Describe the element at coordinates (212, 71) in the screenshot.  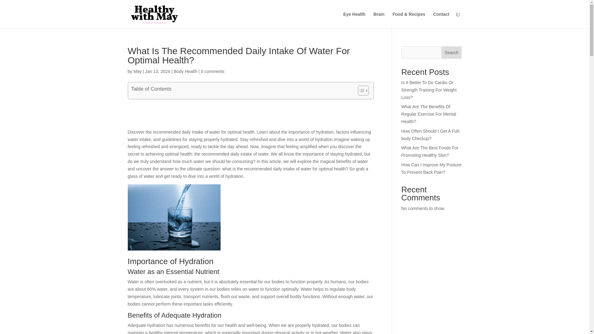
I see `0 comments` at that location.